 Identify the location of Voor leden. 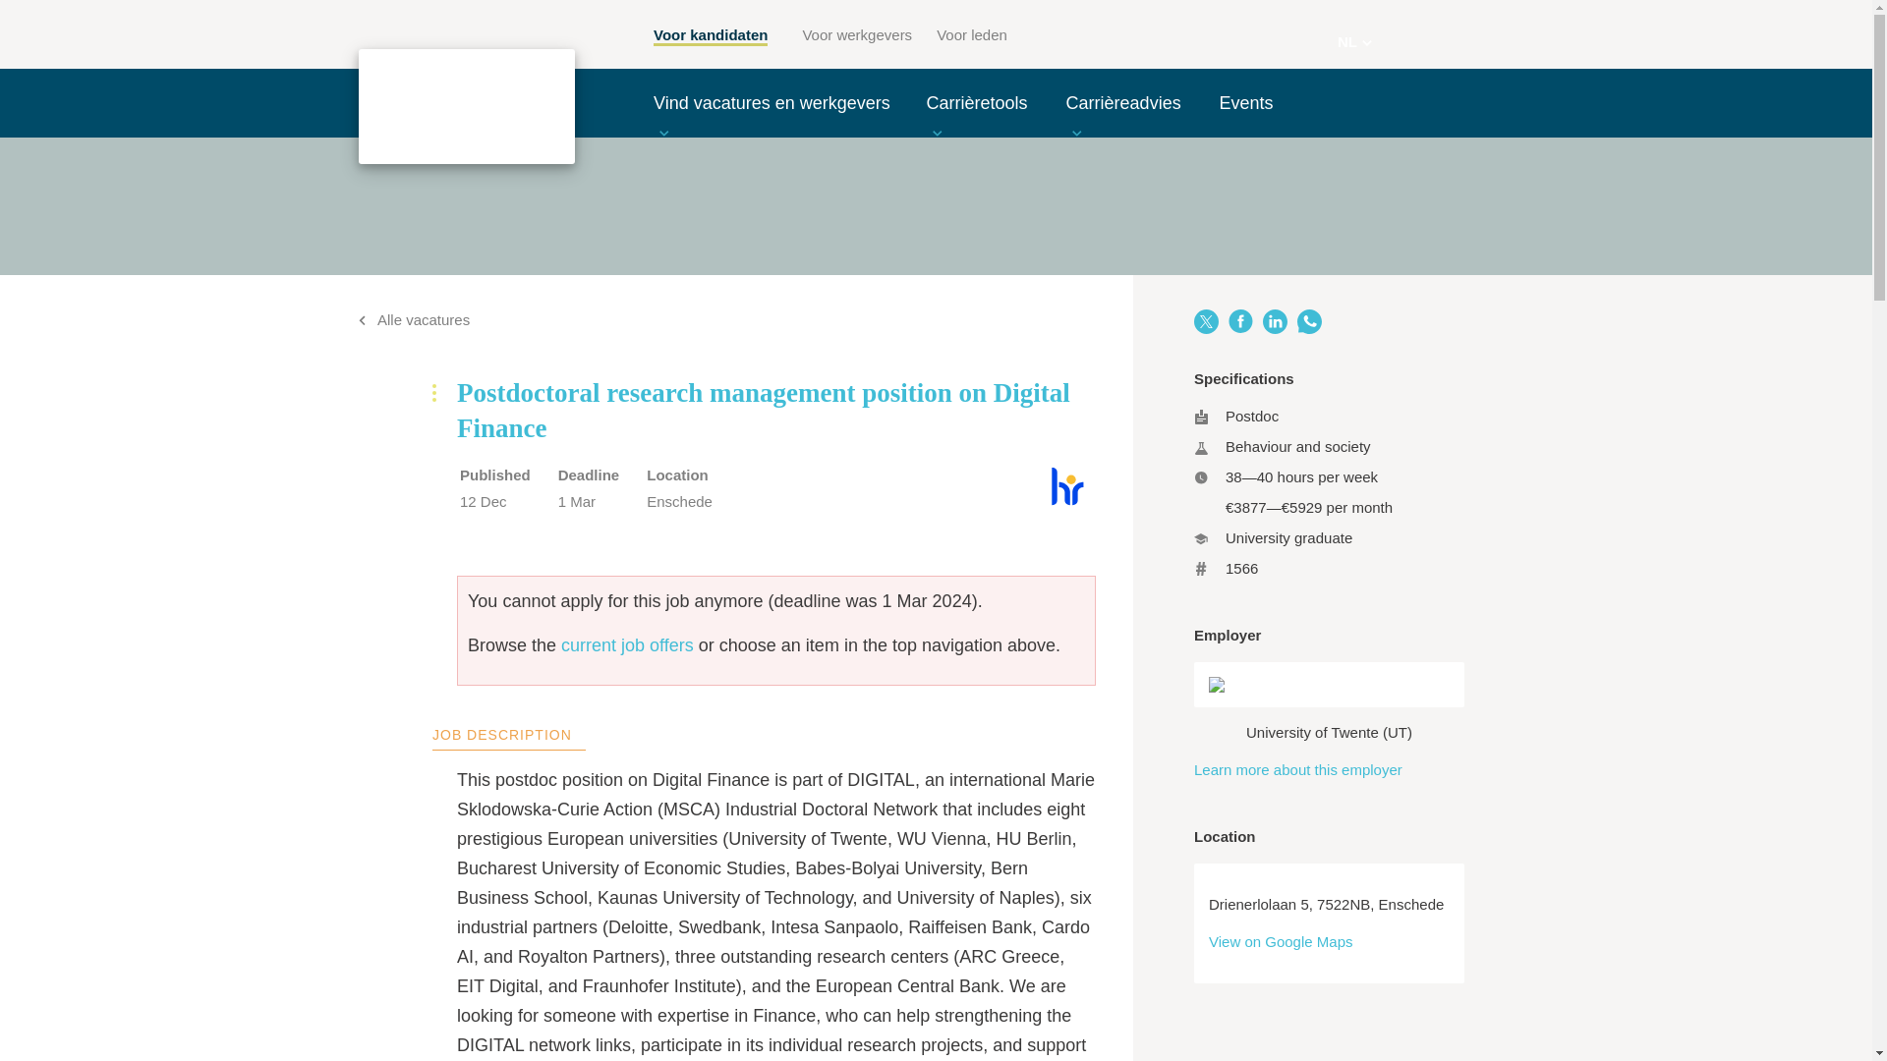
(971, 35).